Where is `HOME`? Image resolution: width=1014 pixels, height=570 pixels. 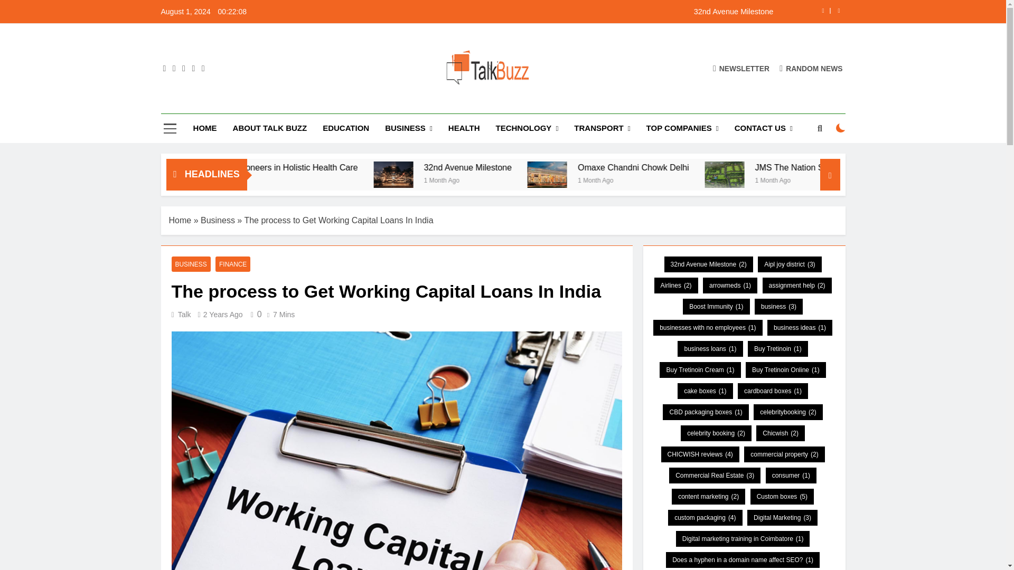 HOME is located at coordinates (205, 128).